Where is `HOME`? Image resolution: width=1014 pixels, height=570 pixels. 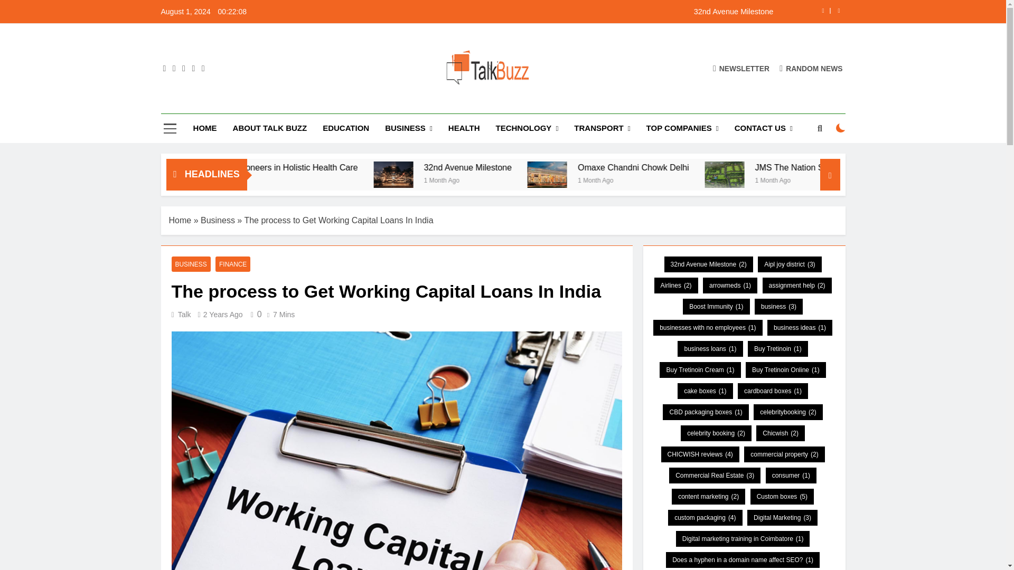 HOME is located at coordinates (205, 128).